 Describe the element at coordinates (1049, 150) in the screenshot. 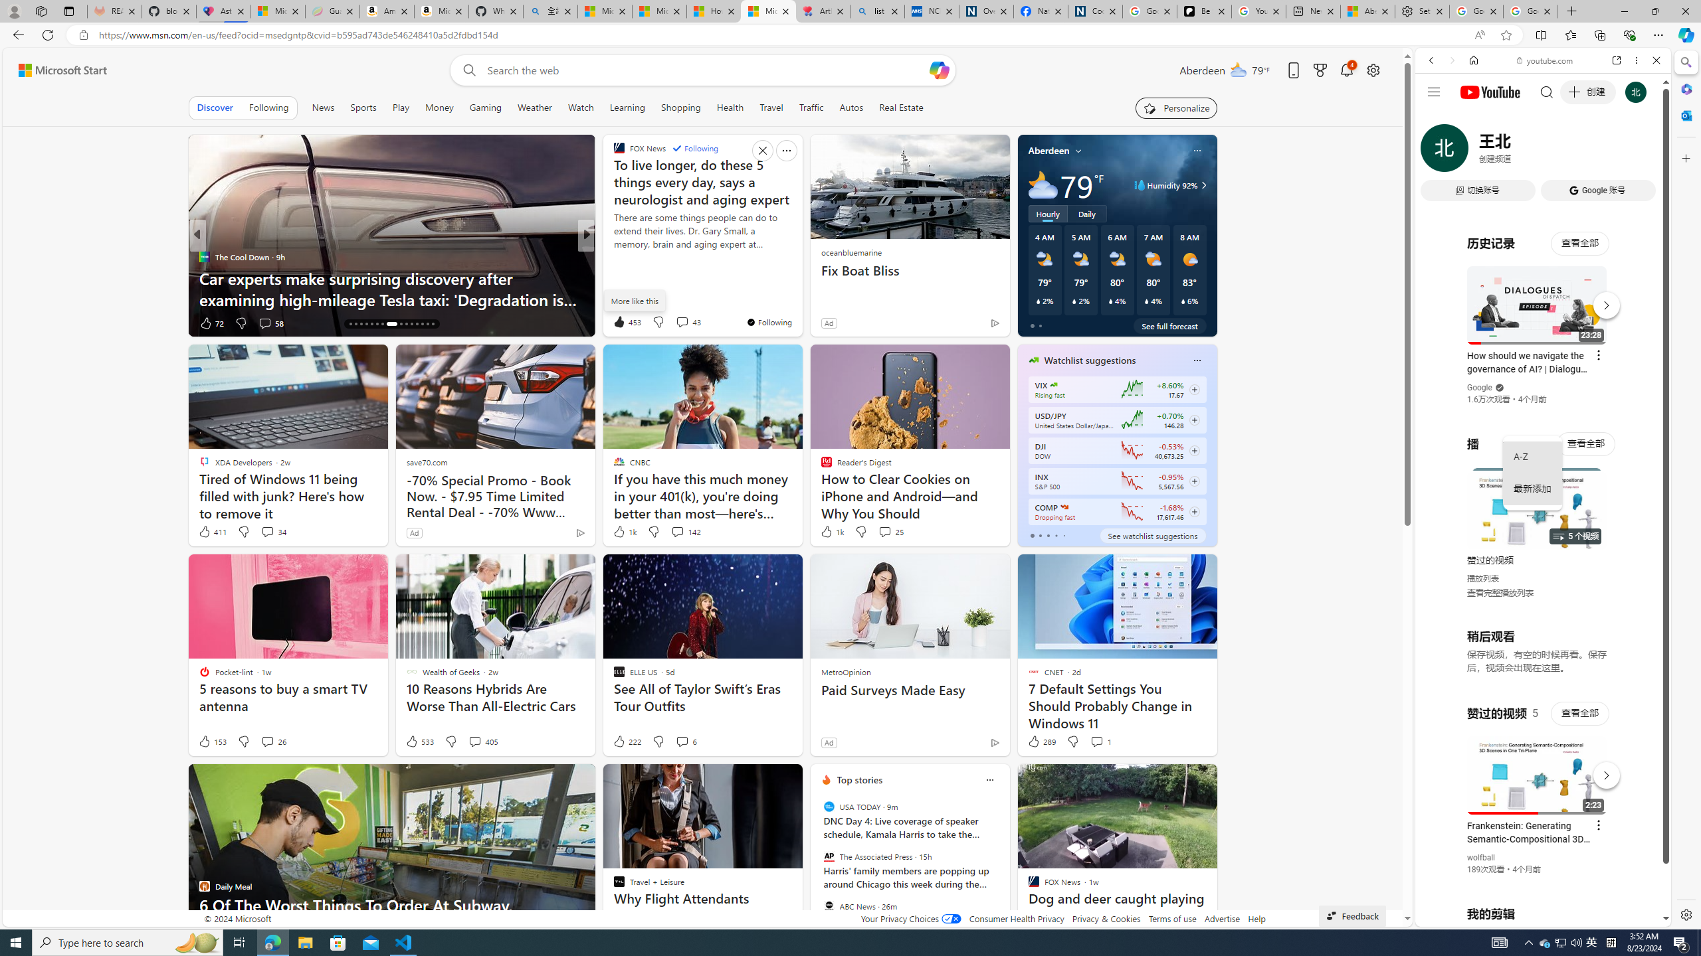

I see `Aberdeen` at that location.